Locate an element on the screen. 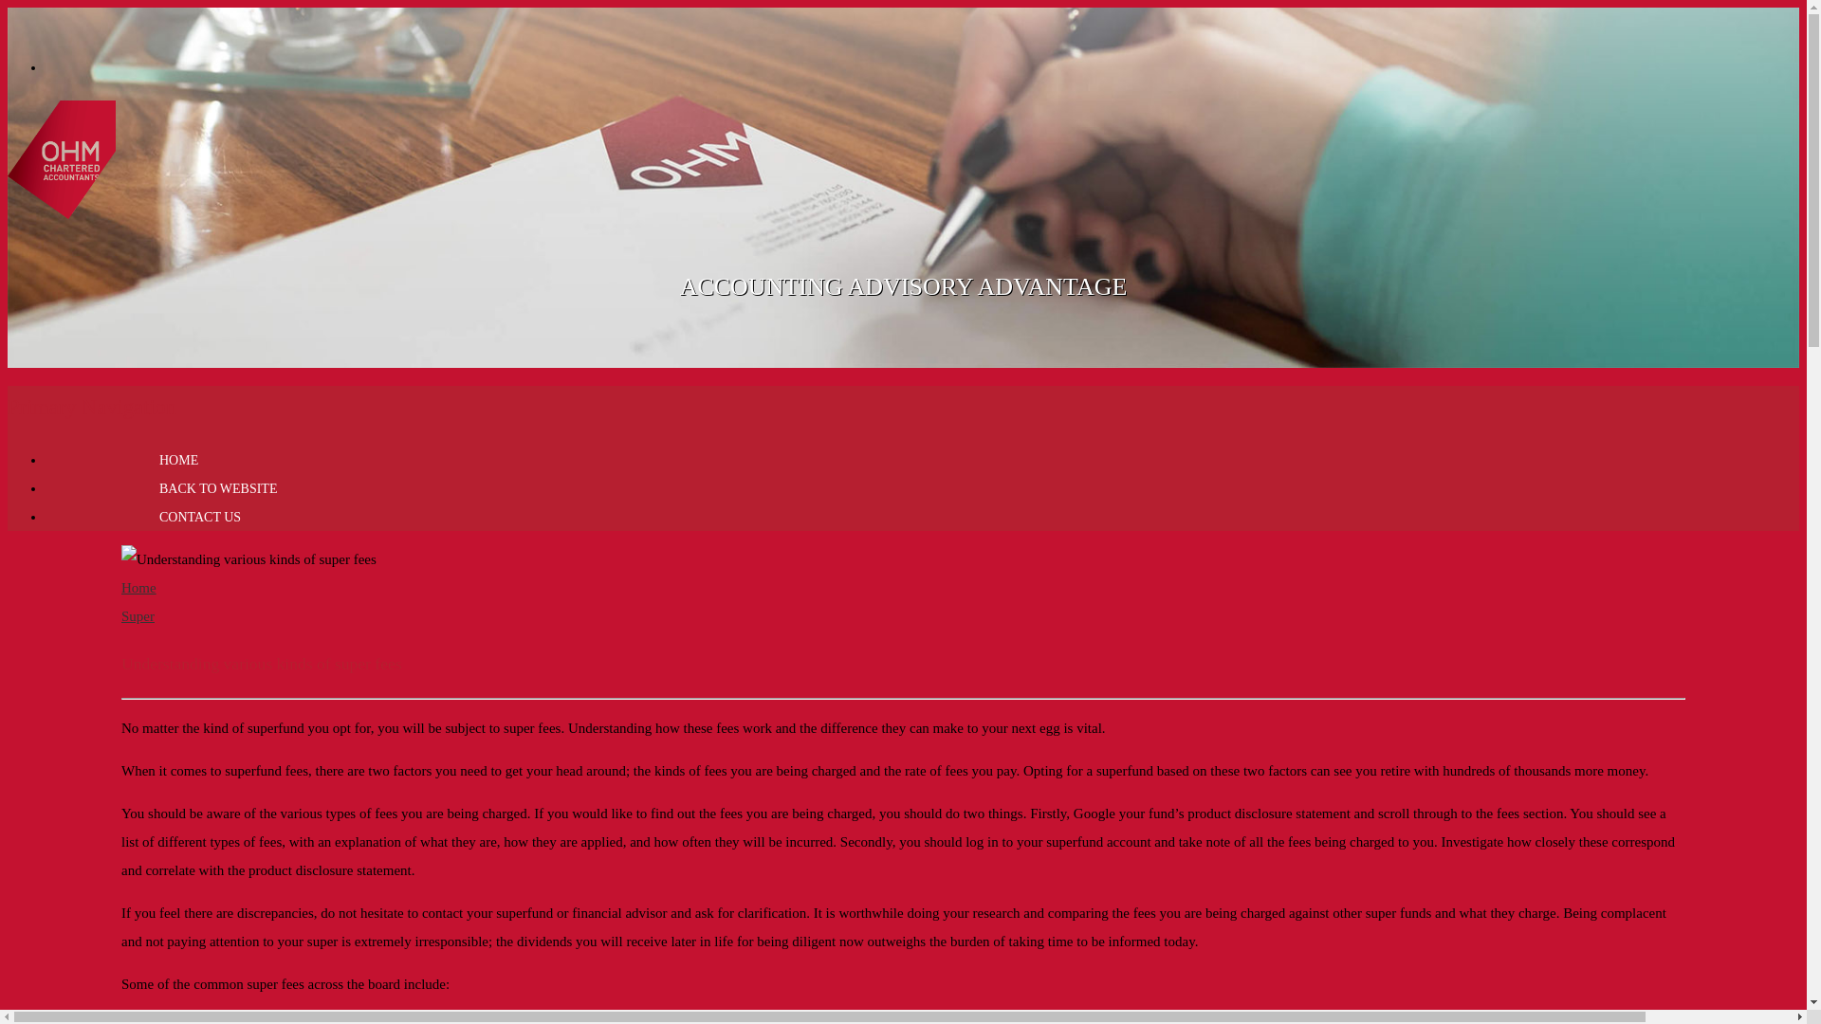 Image resolution: width=1821 pixels, height=1024 pixels. Super is located at coordinates (138, 616).